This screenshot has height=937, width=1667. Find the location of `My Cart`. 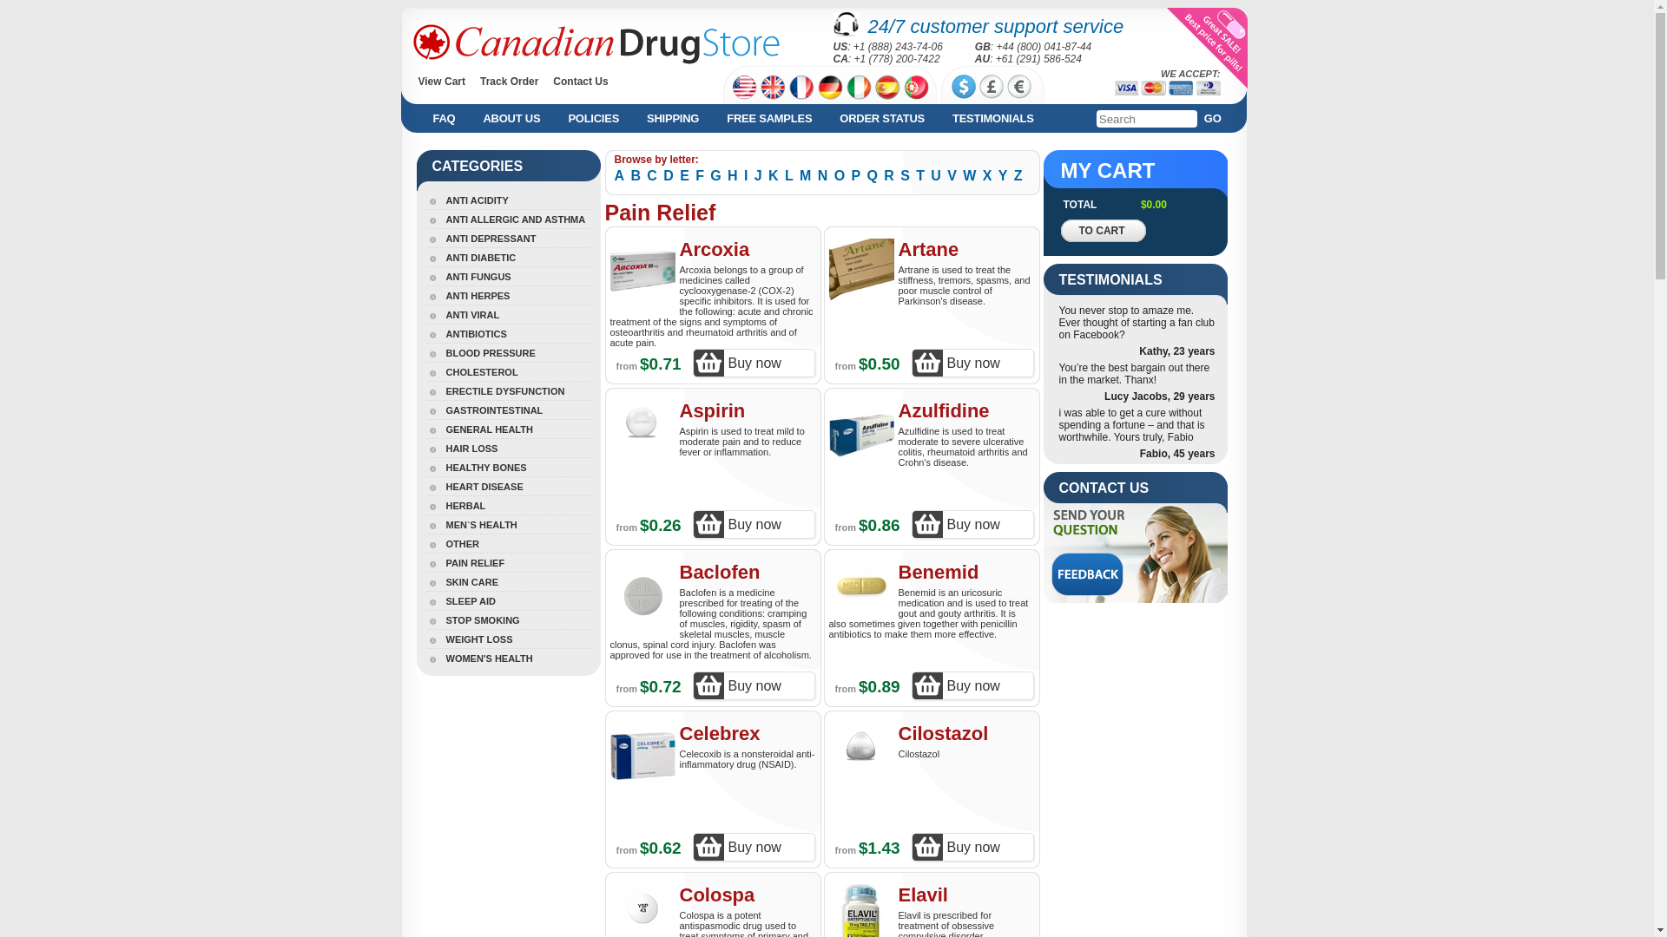

My Cart is located at coordinates (507, 118).